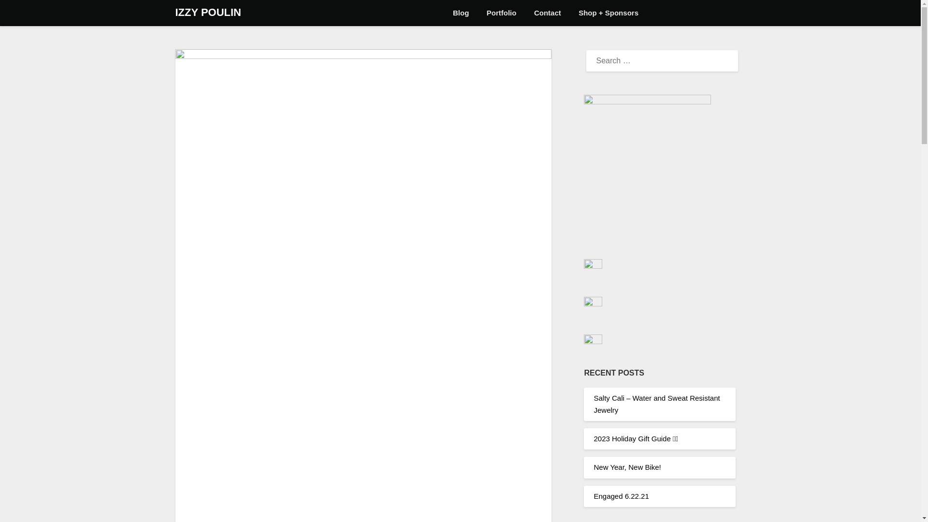  What do you see at coordinates (621, 496) in the screenshot?
I see `Engaged 6.22.21` at bounding box center [621, 496].